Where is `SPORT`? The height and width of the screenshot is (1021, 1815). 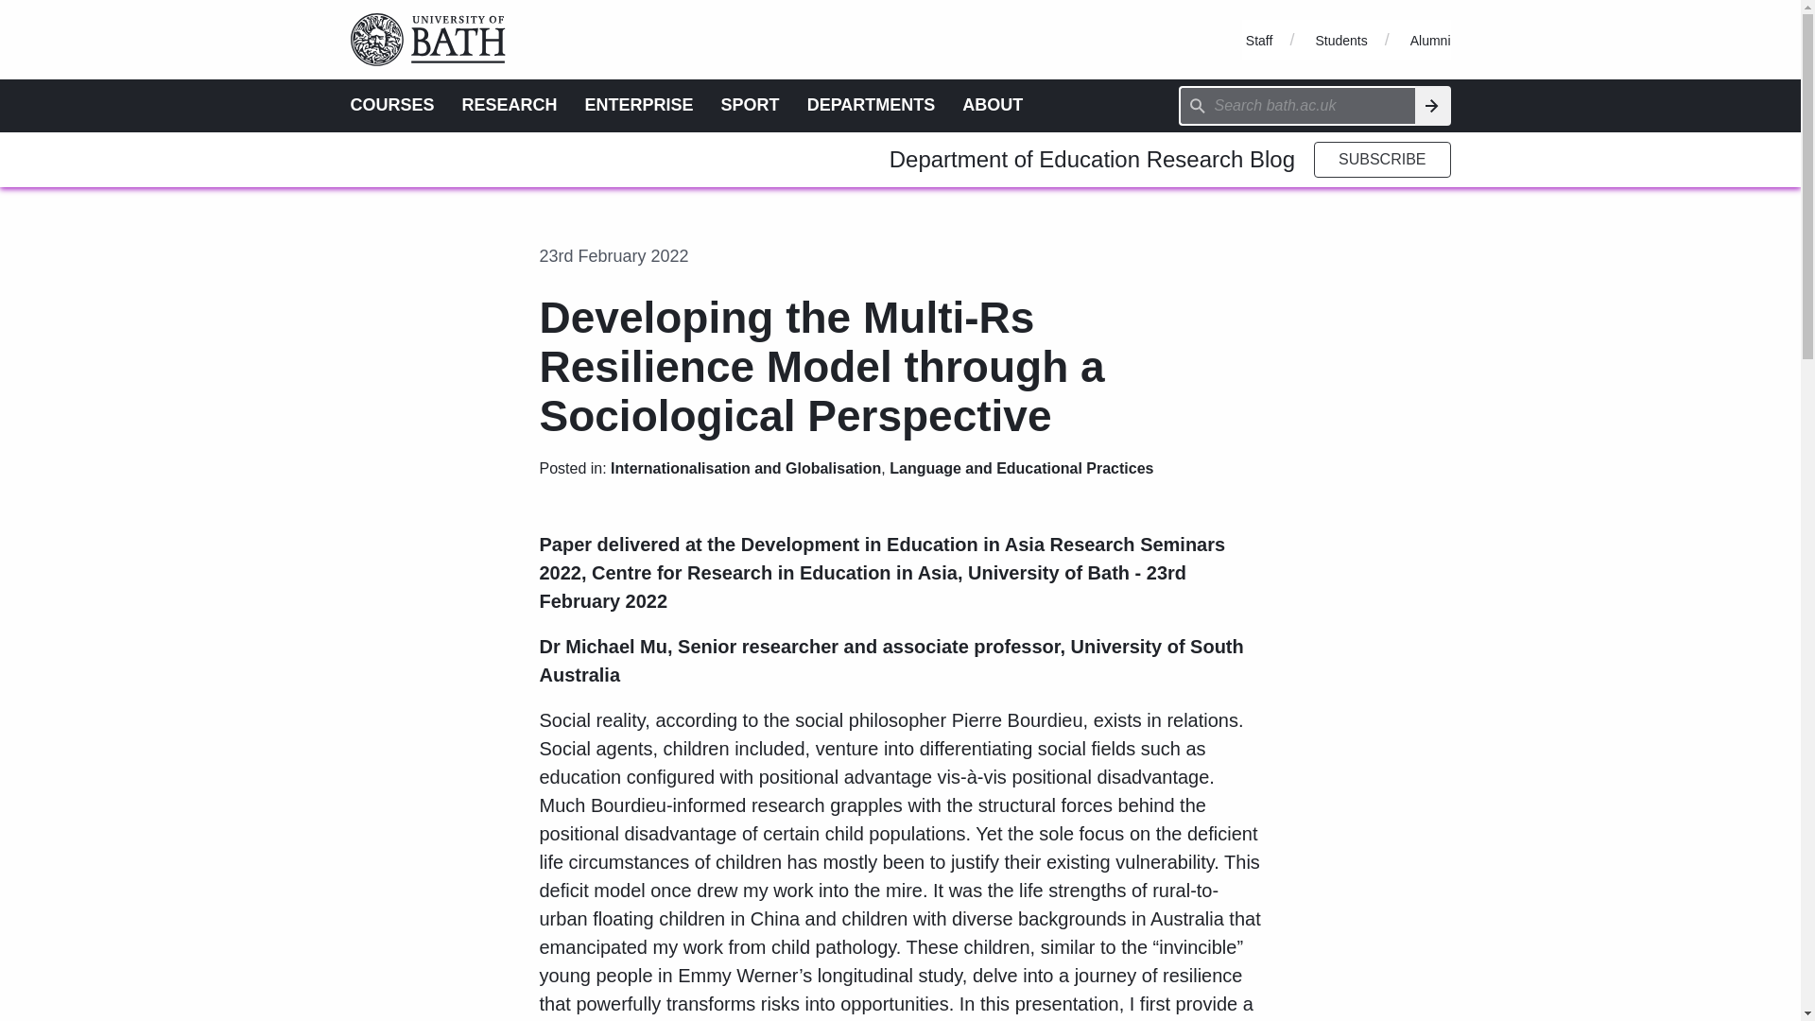
SPORT is located at coordinates (751, 104).